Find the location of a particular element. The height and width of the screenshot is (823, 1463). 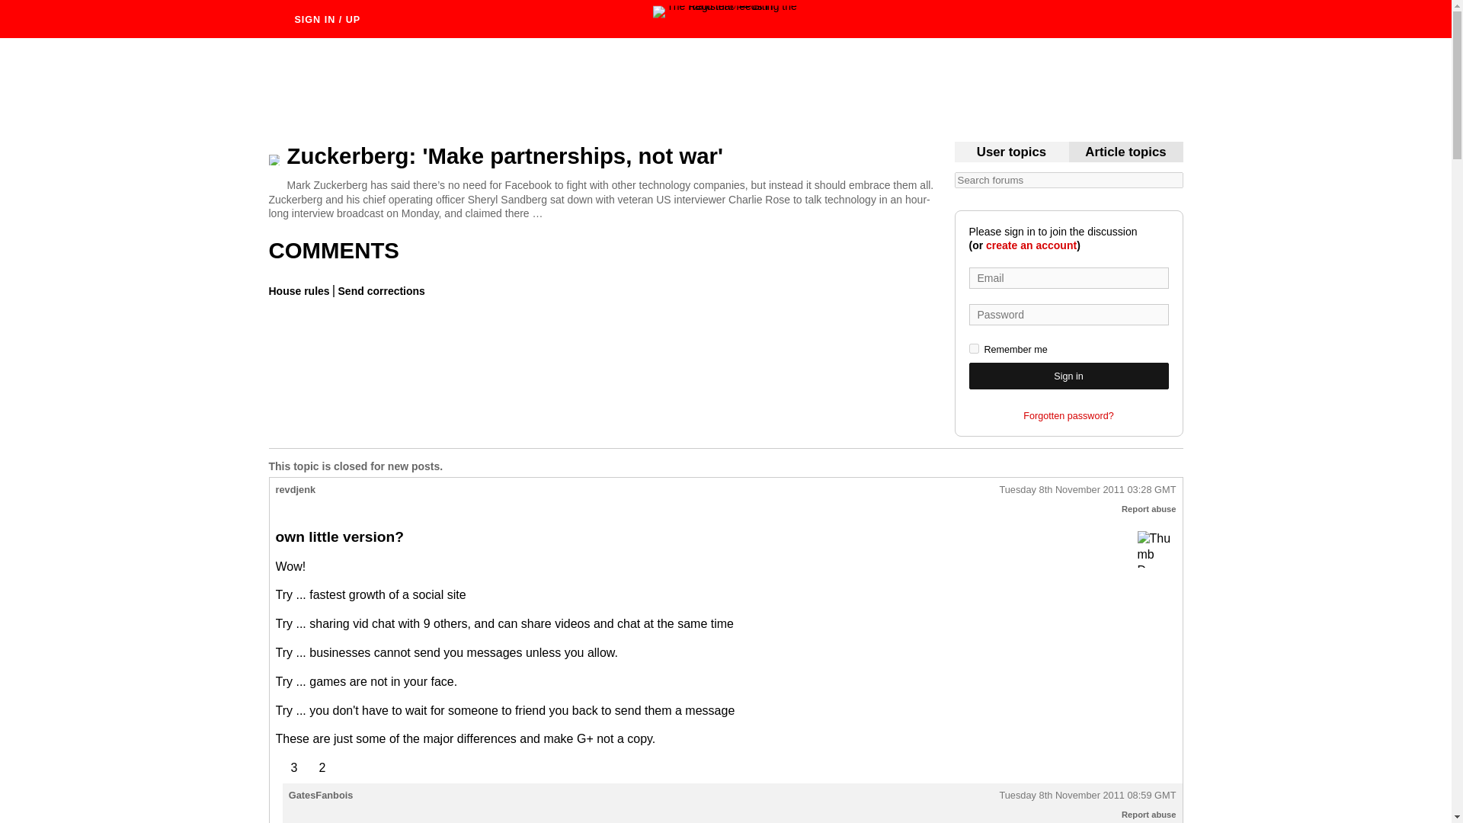

For corrections, please use link below article copy, kthxbye is located at coordinates (1125, 152).